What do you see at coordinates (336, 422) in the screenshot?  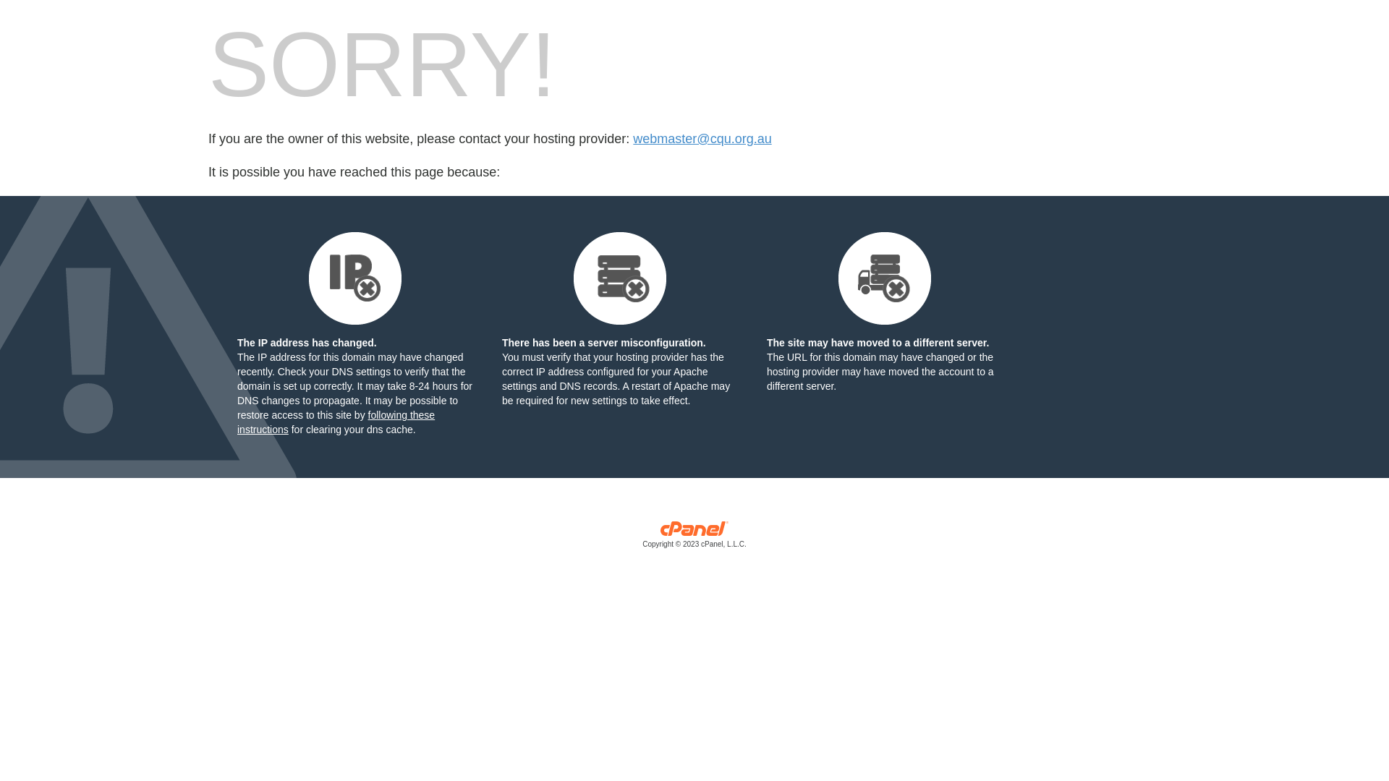 I see `following these instructions` at bounding box center [336, 422].